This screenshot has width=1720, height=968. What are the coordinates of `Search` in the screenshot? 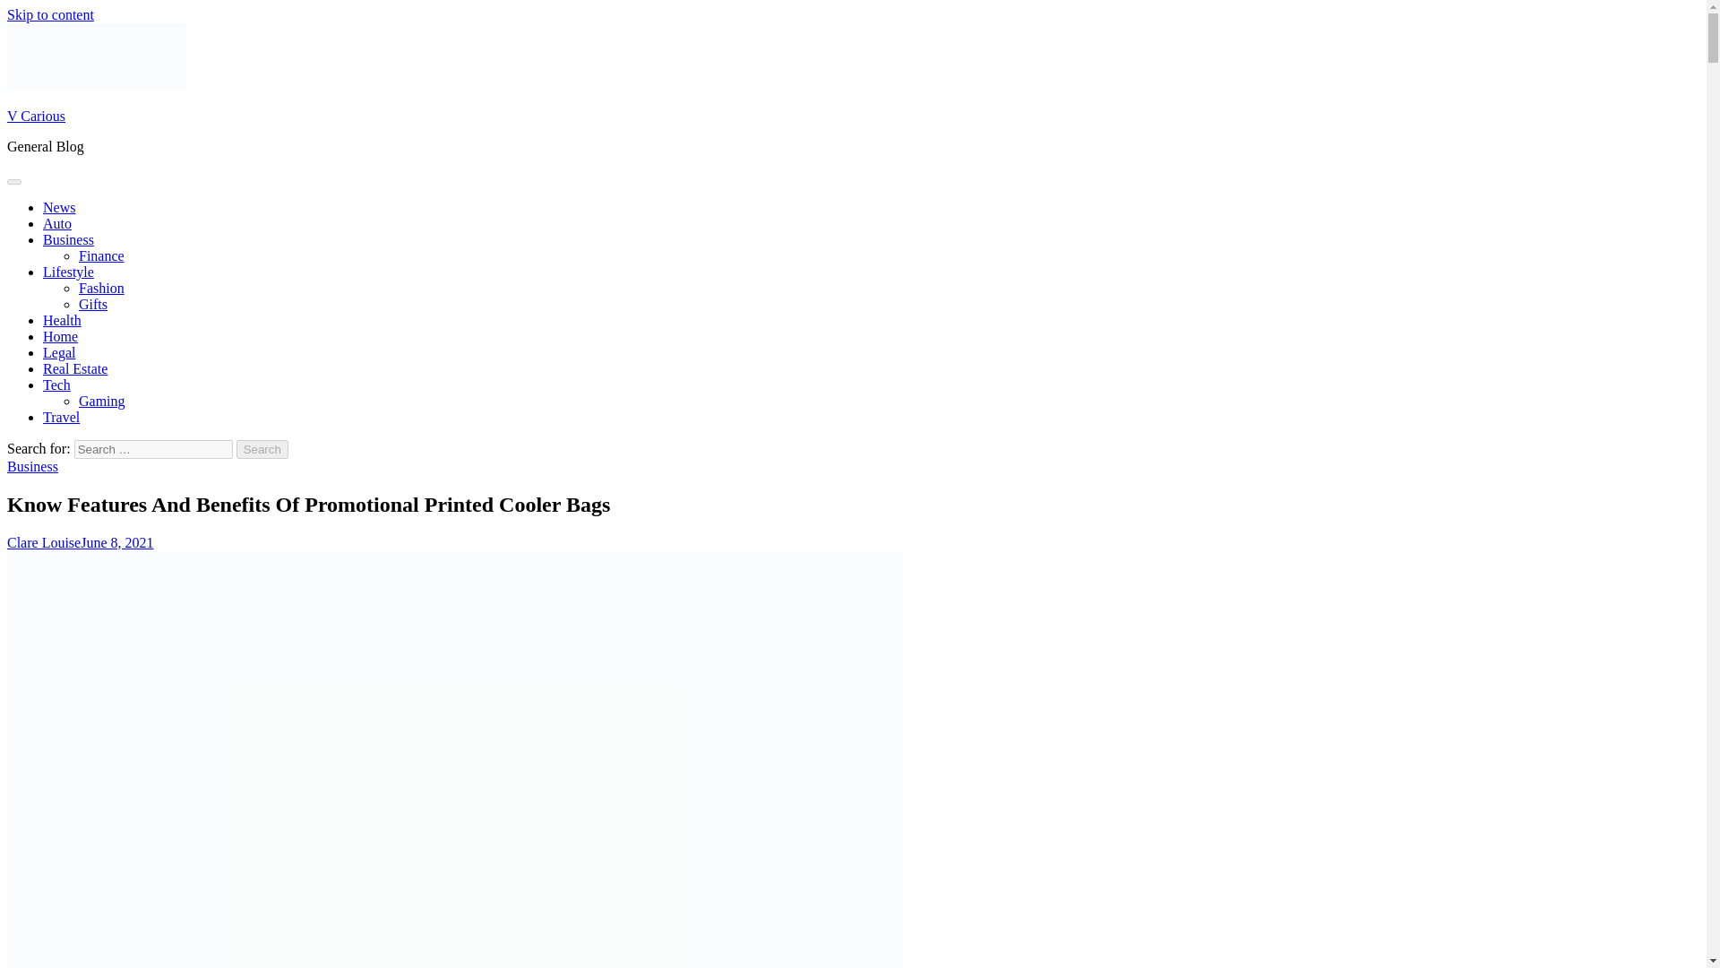 It's located at (262, 449).